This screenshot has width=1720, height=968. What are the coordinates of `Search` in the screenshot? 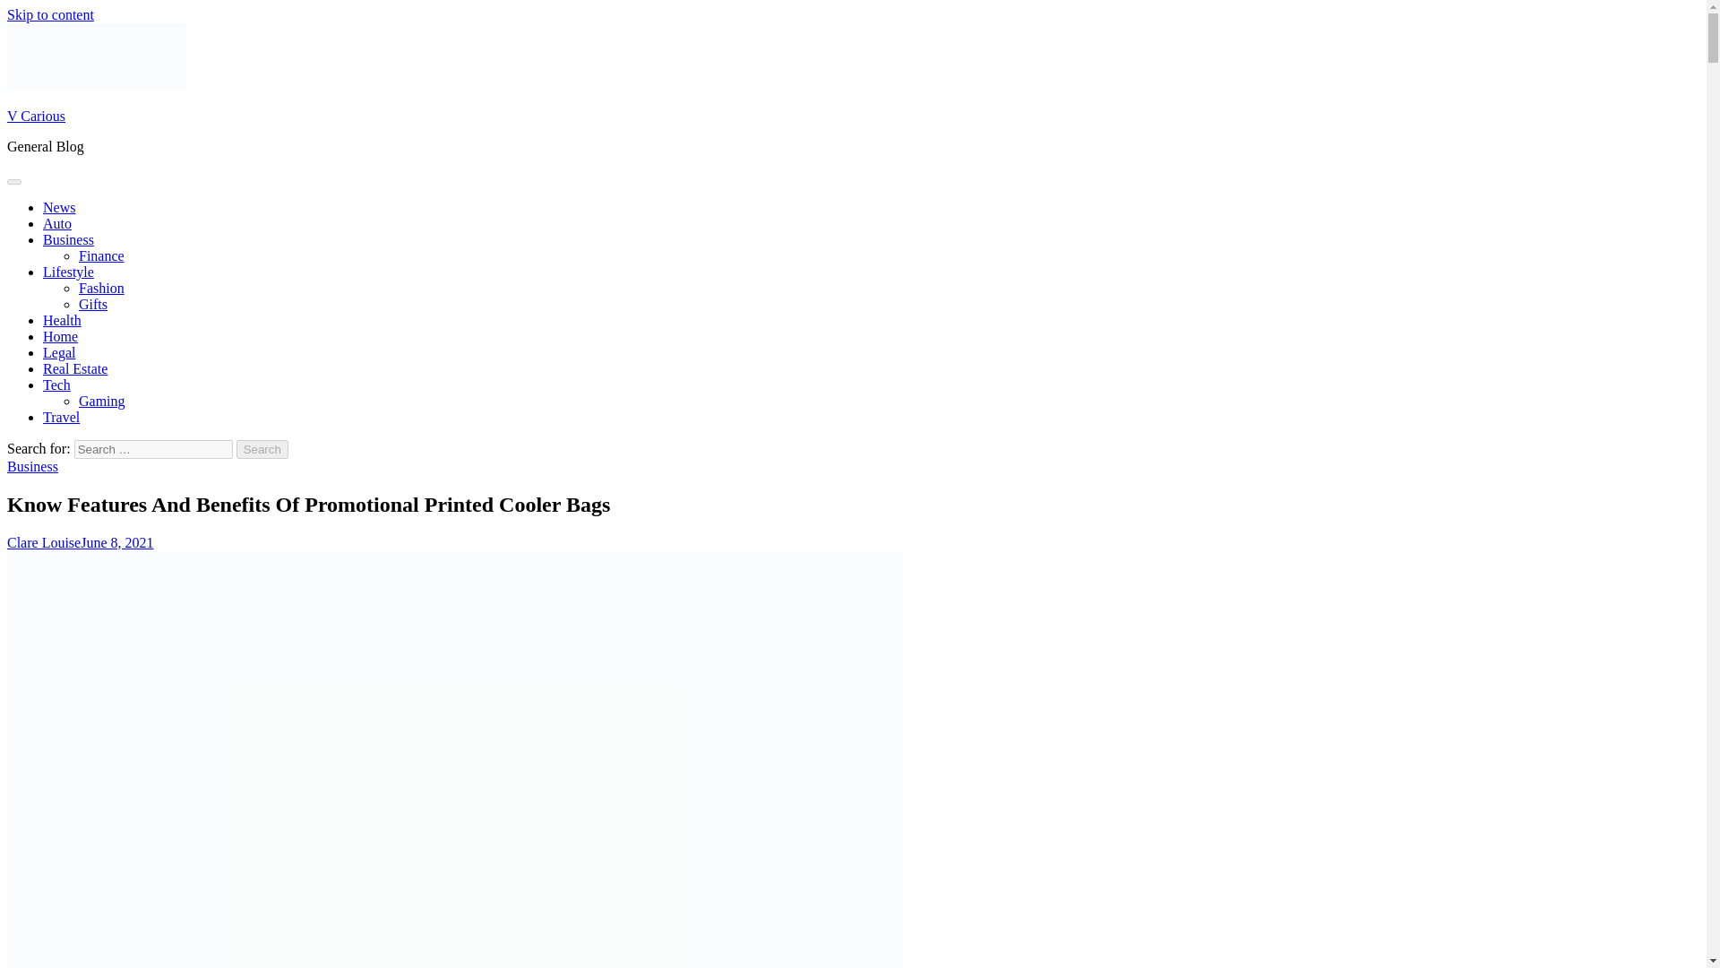 It's located at (262, 449).